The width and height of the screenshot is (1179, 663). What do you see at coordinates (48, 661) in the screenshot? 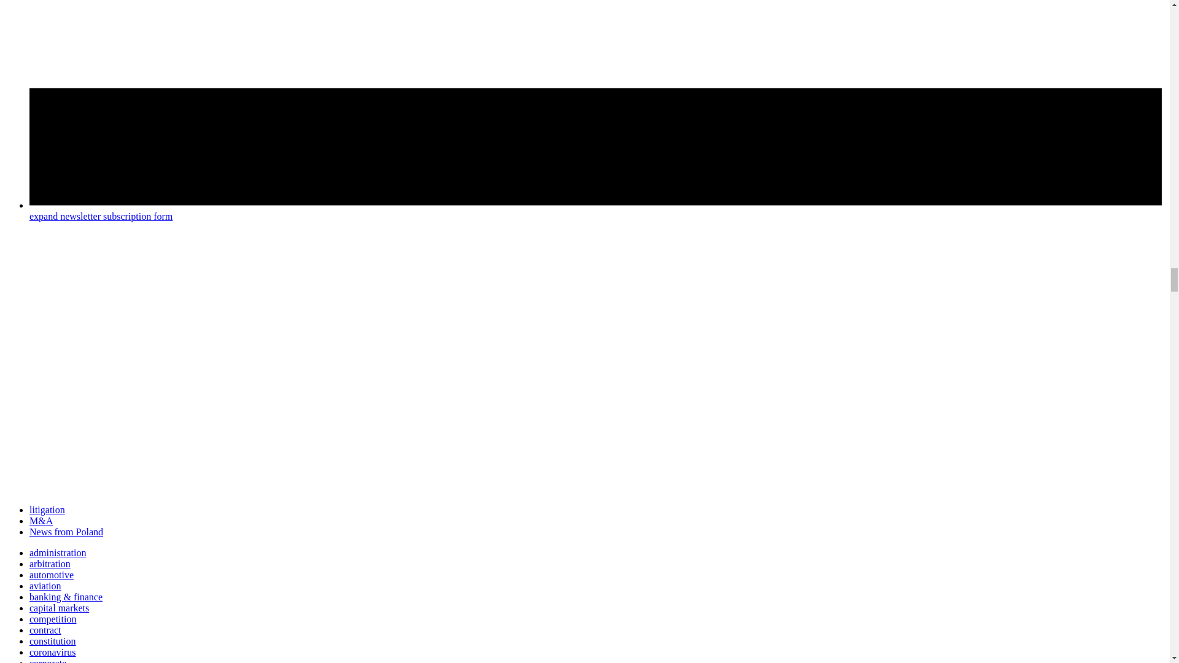
I see `corporate` at bounding box center [48, 661].